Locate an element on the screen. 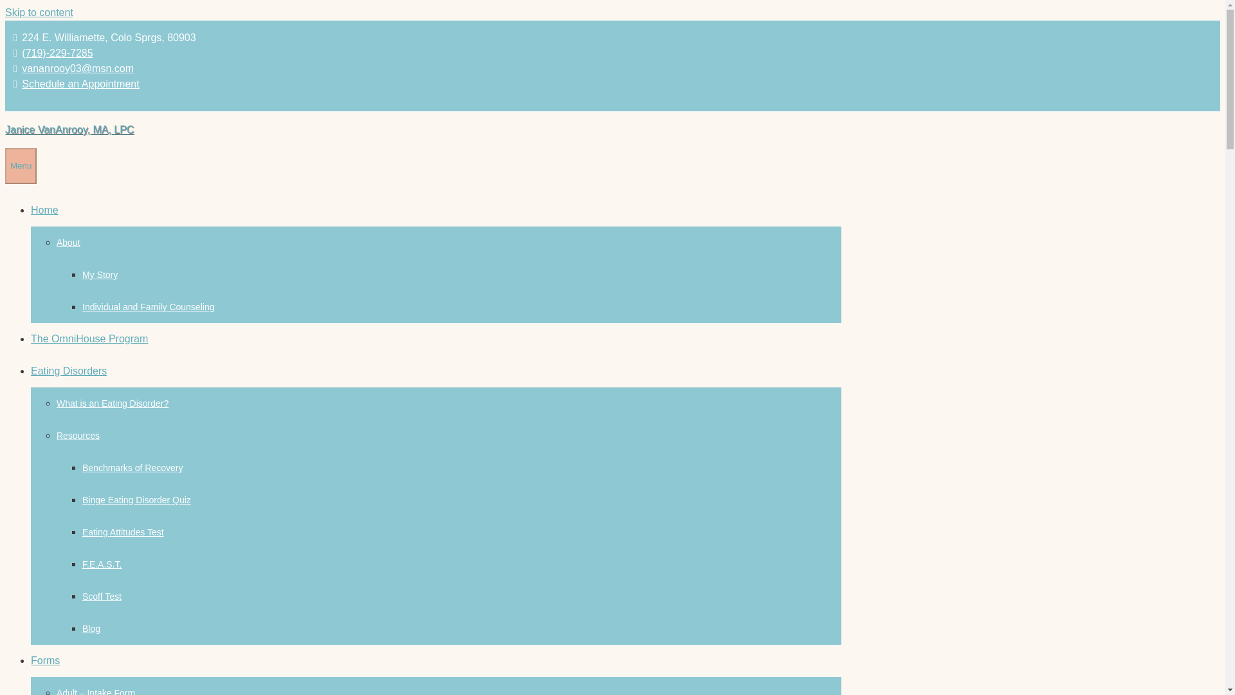 The height and width of the screenshot is (695, 1235). My Story is located at coordinates (100, 275).